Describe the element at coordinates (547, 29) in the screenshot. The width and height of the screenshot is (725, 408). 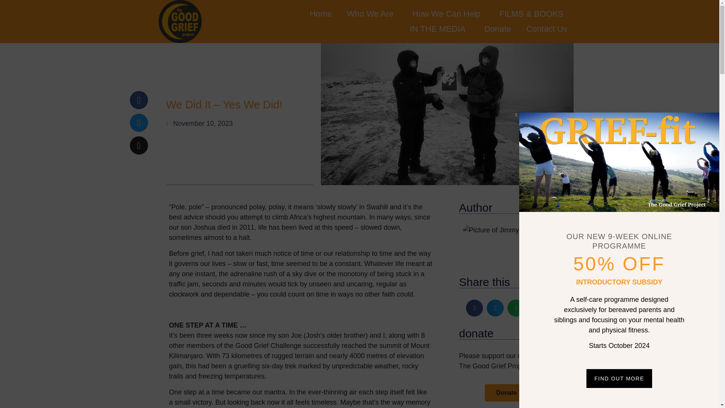
I see `Contact Us` at that location.